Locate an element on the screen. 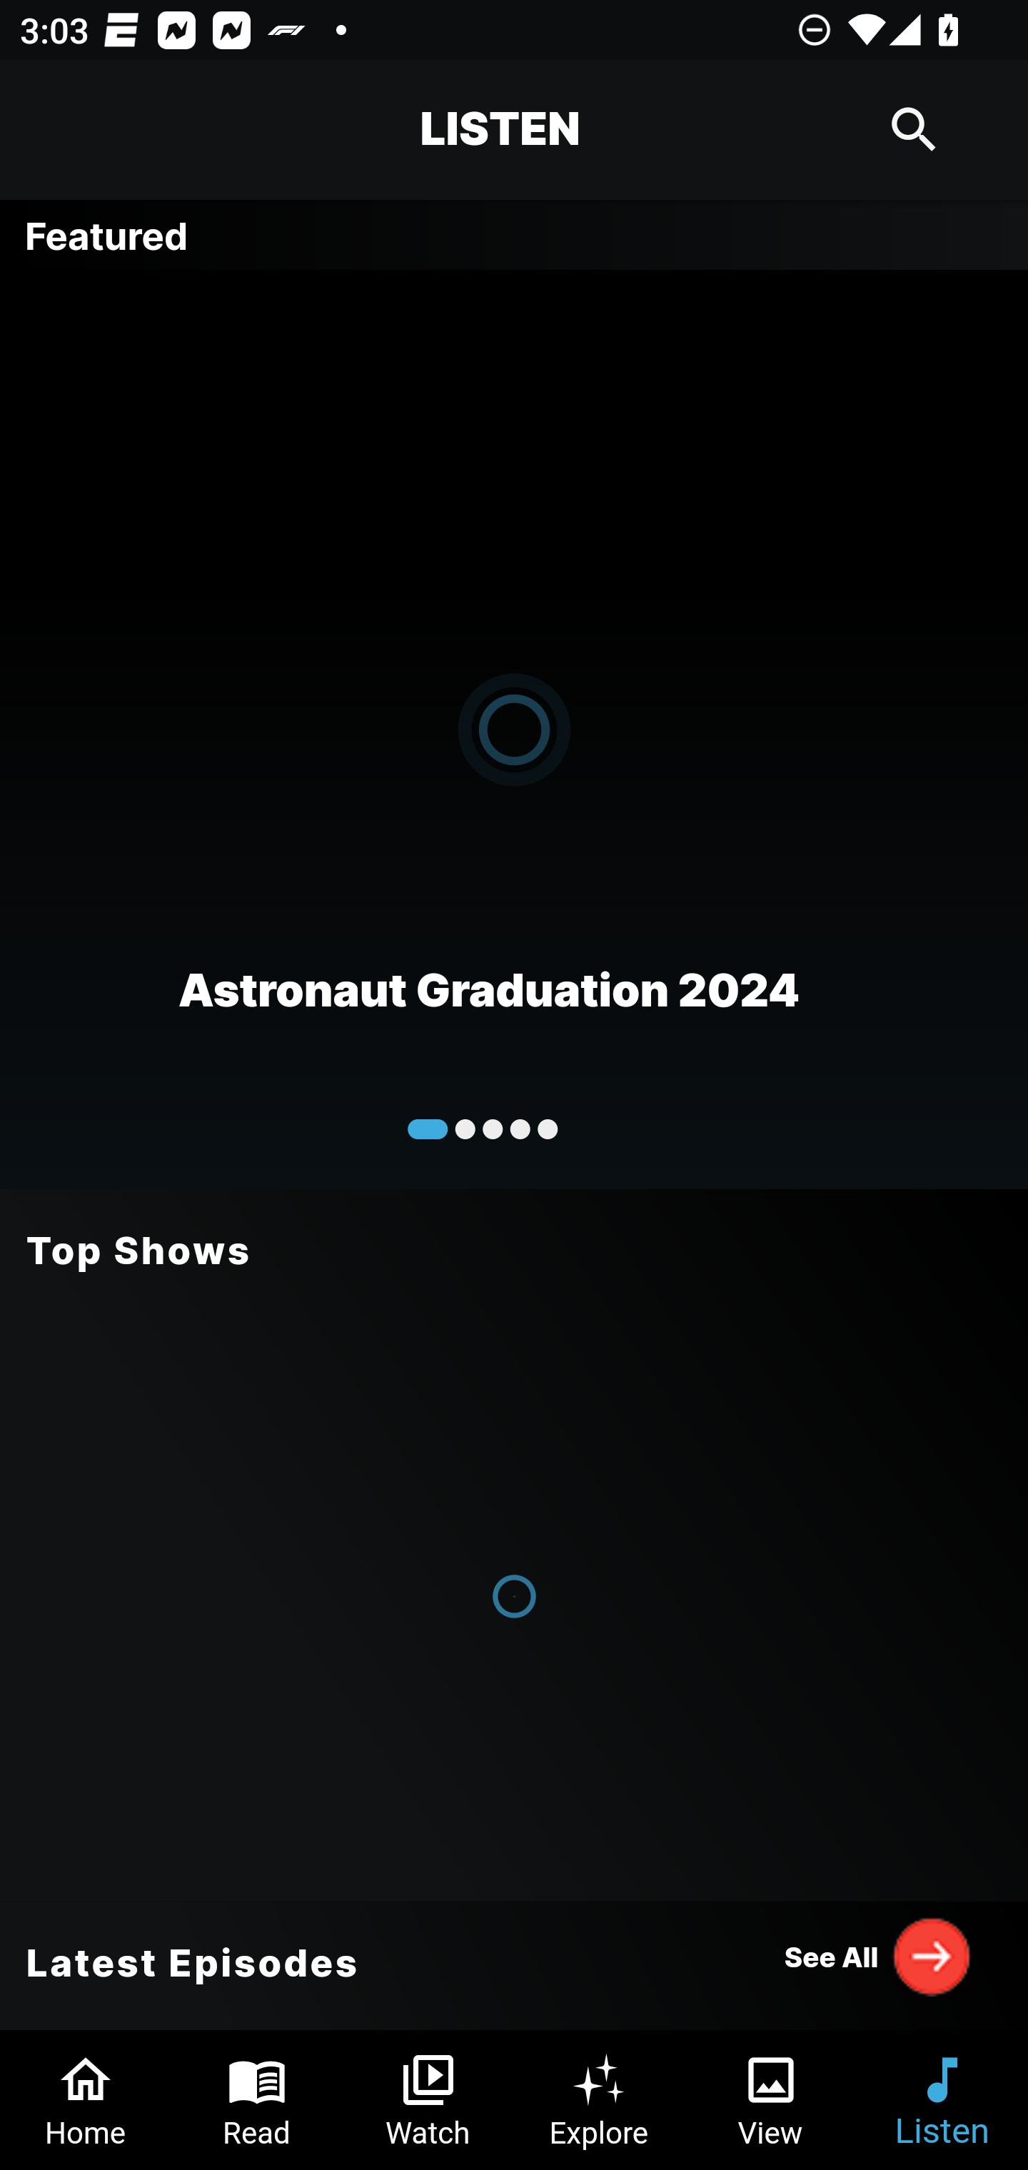 The image size is (1028, 2170). Home
Tab 1 of 6 is located at coordinates (86, 2100).